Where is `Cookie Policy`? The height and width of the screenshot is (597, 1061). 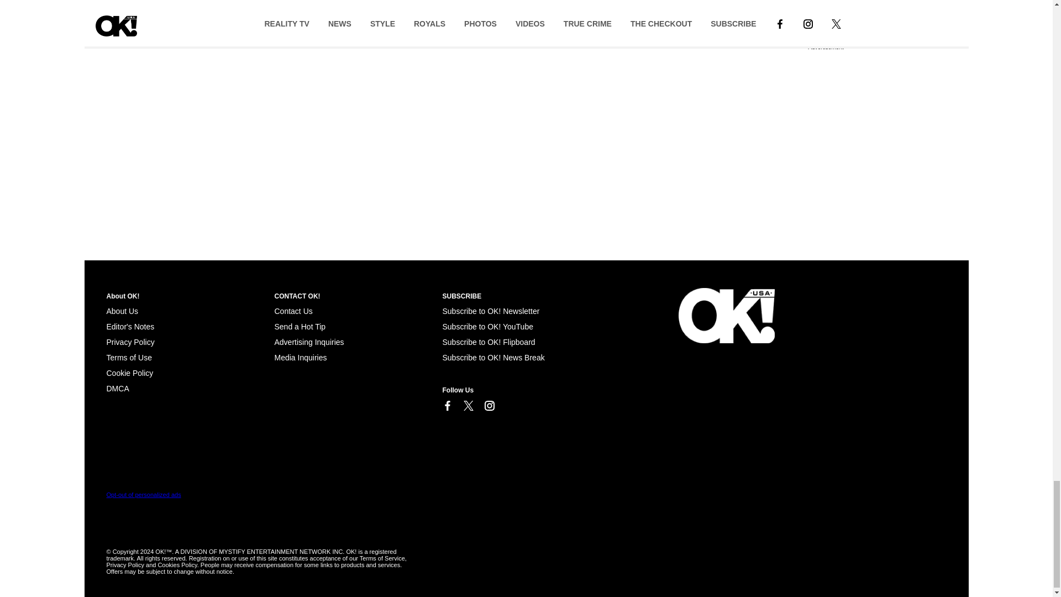 Cookie Policy is located at coordinates (117, 388).